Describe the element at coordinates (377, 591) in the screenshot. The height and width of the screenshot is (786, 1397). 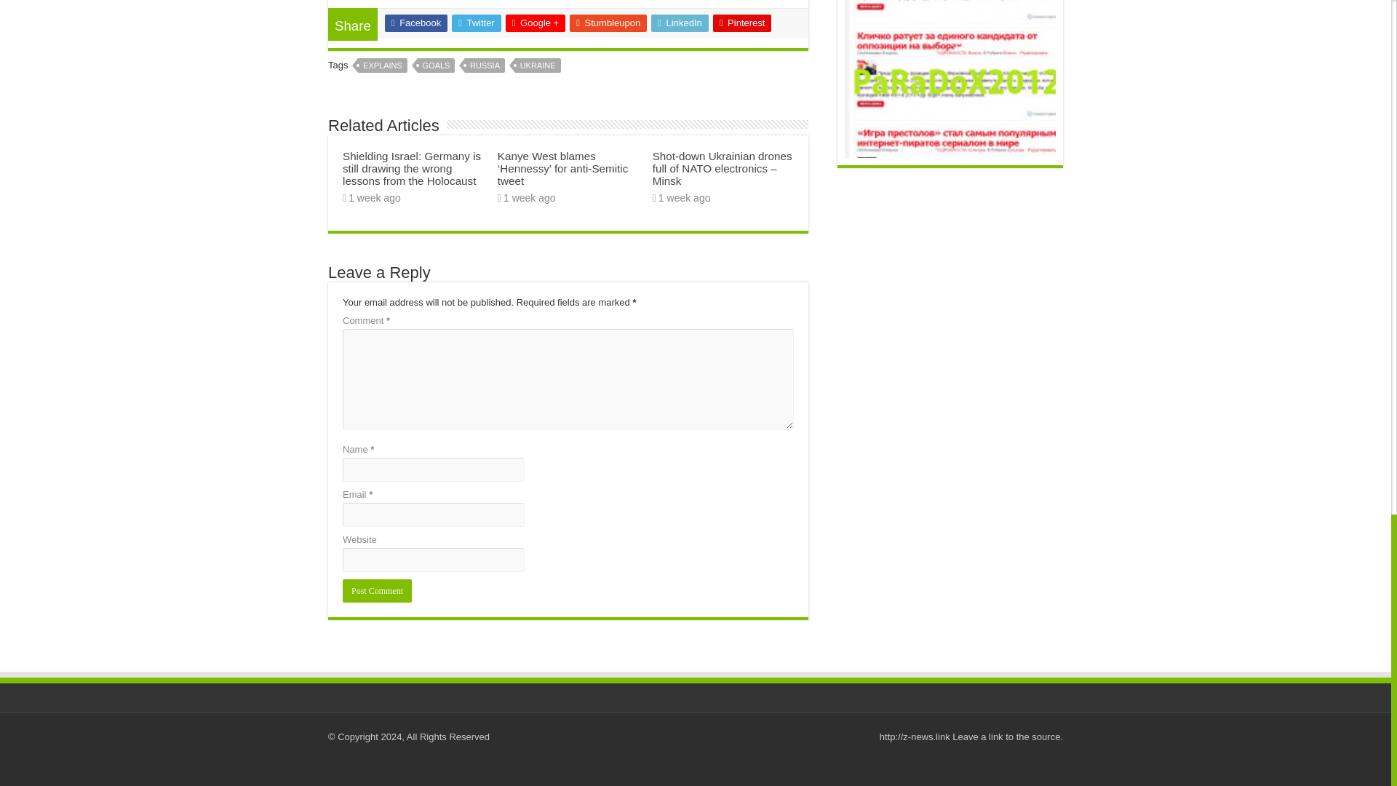
I see `Post Comment` at that location.